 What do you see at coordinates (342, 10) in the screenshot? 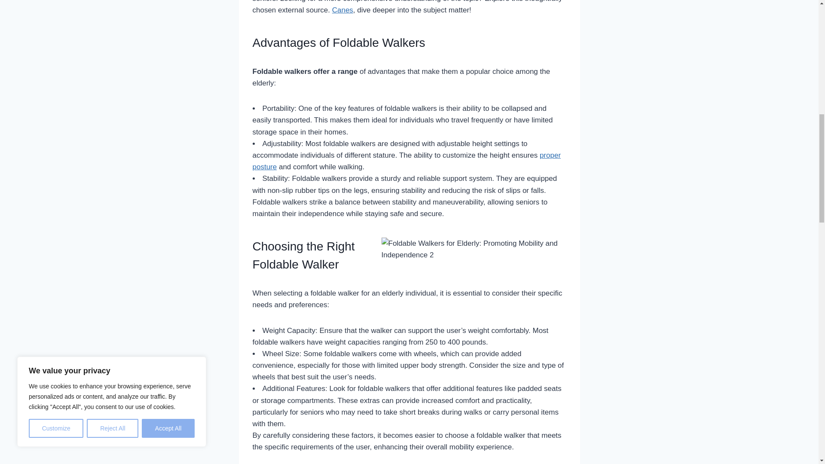
I see `Canes` at bounding box center [342, 10].